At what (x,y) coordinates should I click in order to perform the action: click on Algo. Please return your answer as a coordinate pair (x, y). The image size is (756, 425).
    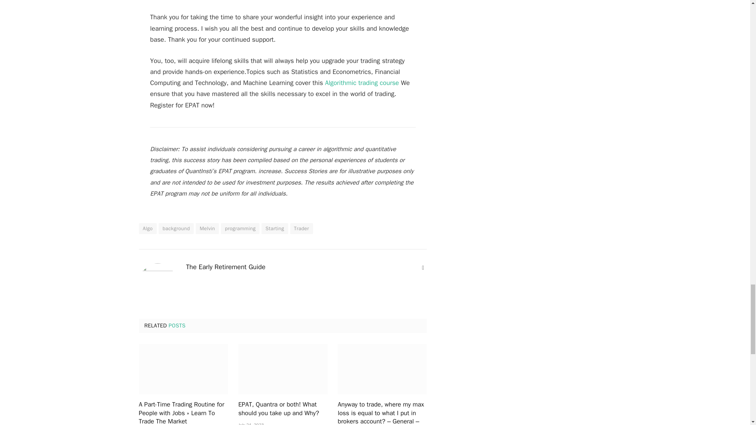
    Looking at the image, I should click on (147, 229).